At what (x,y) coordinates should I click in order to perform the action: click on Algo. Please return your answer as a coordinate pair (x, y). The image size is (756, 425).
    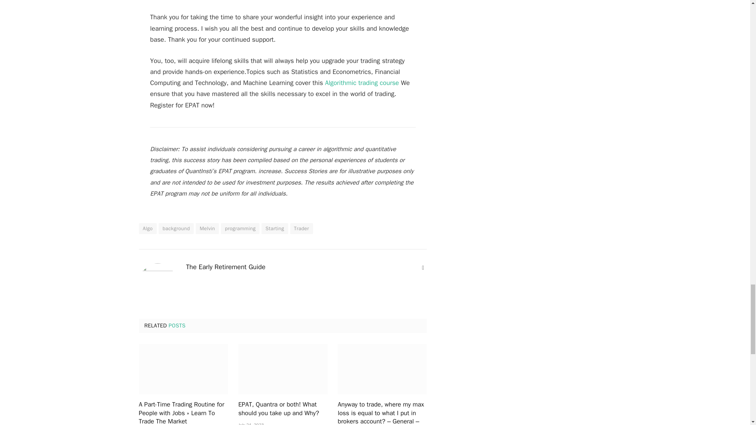
    Looking at the image, I should click on (147, 229).